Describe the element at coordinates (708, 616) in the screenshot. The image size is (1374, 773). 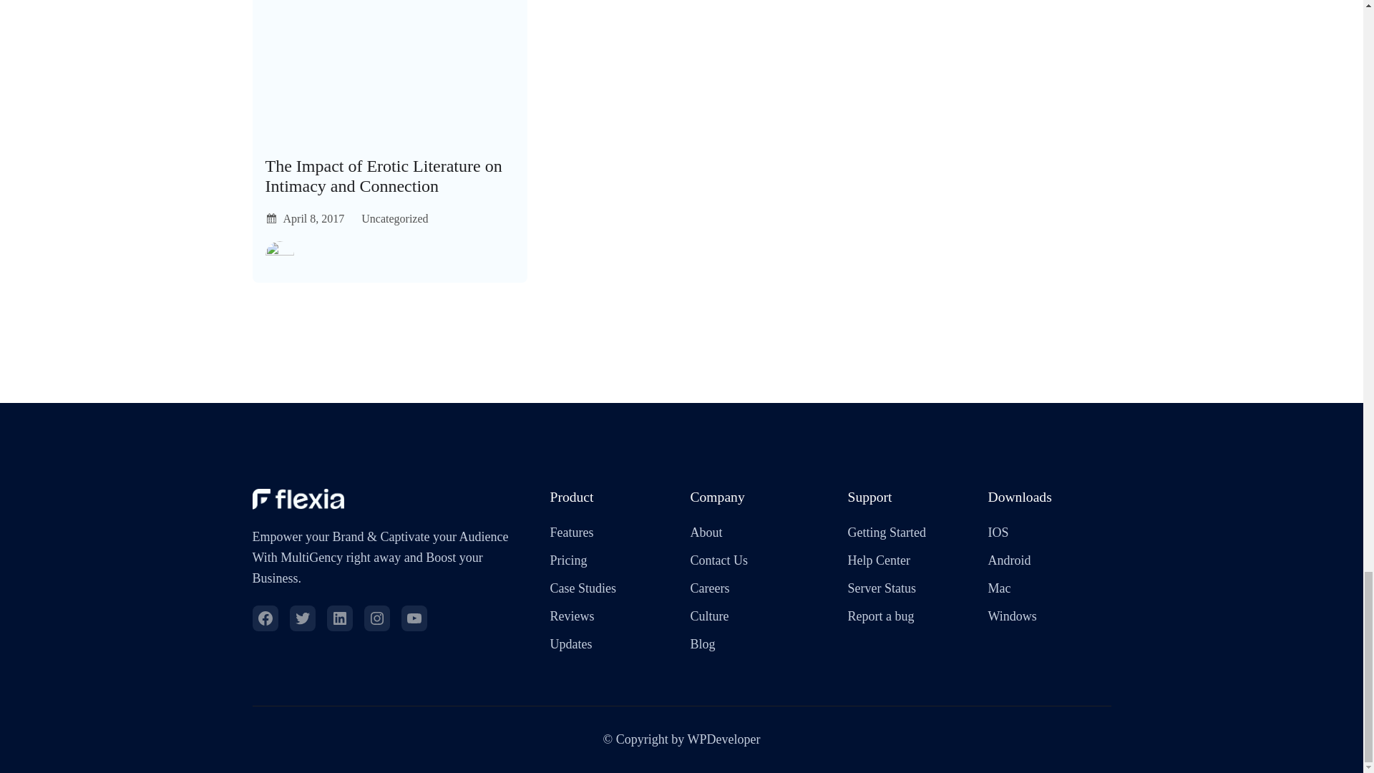
I see `Culture` at that location.